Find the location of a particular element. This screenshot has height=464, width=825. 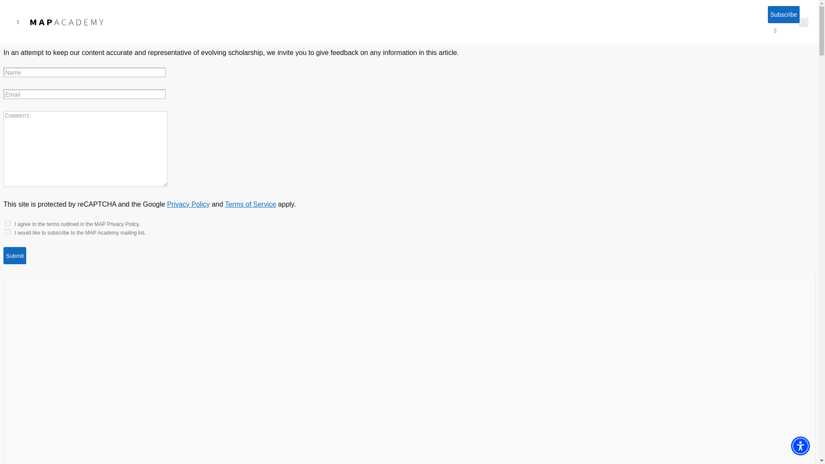

1 is located at coordinates (8, 232).